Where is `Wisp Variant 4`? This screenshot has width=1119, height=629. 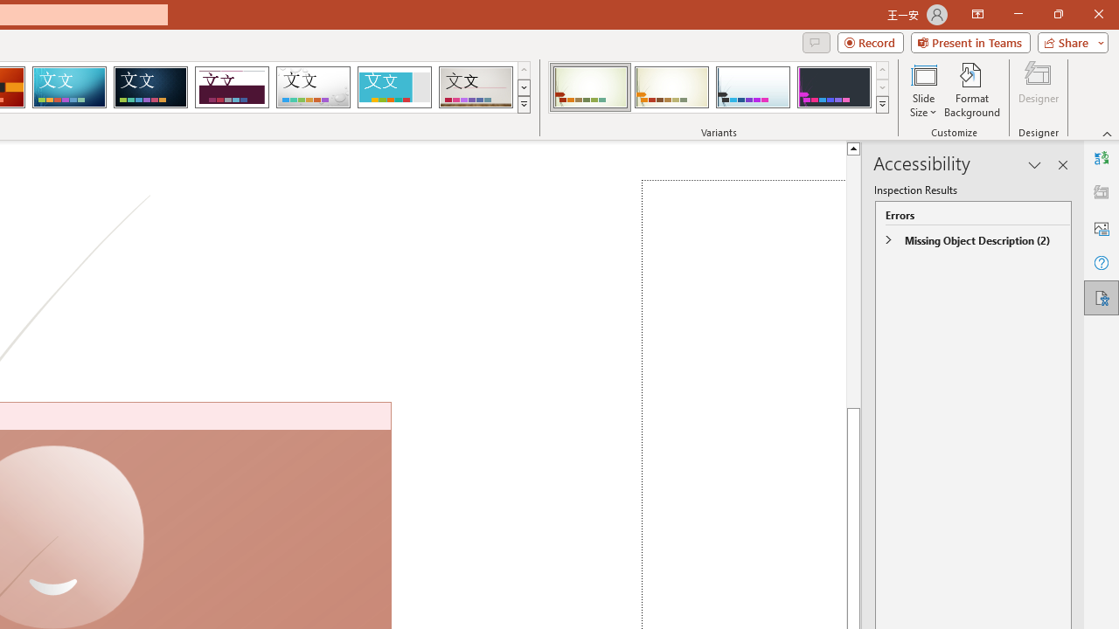 Wisp Variant 4 is located at coordinates (834, 87).